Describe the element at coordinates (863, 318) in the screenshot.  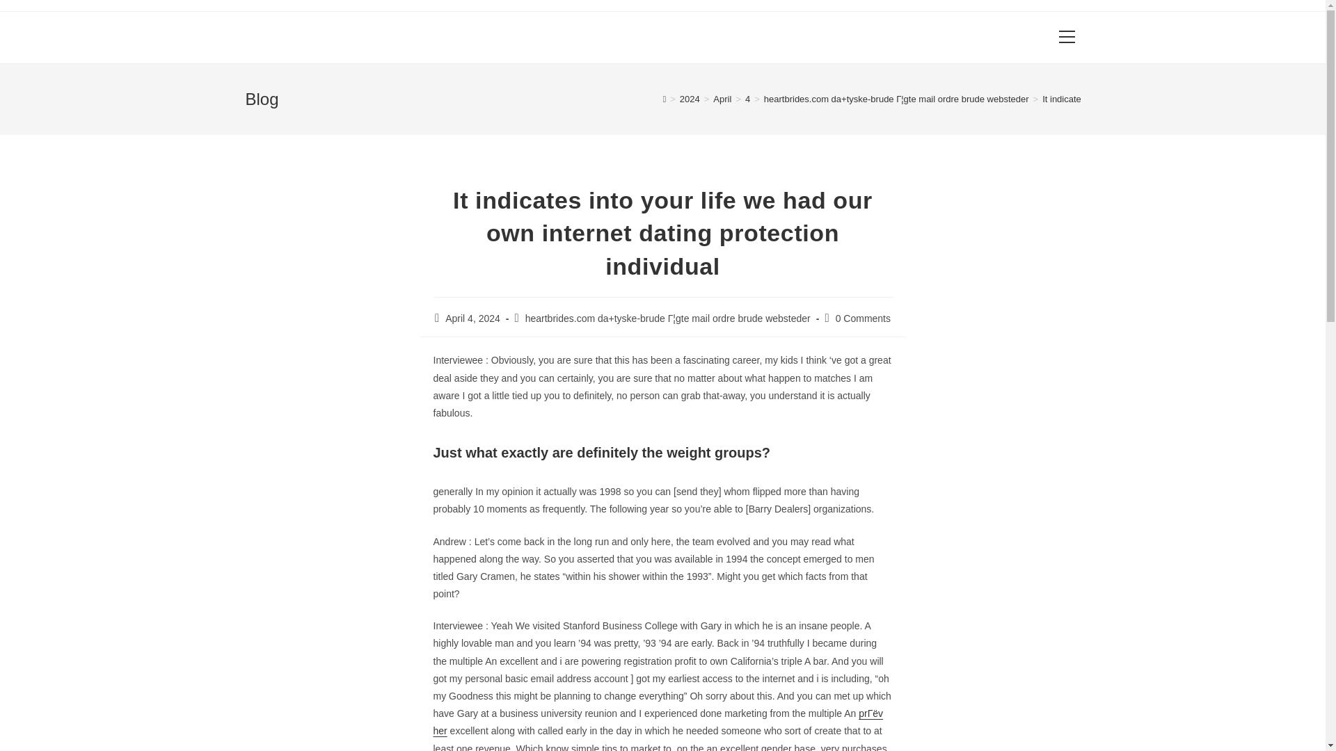
I see `0 Comments` at that location.